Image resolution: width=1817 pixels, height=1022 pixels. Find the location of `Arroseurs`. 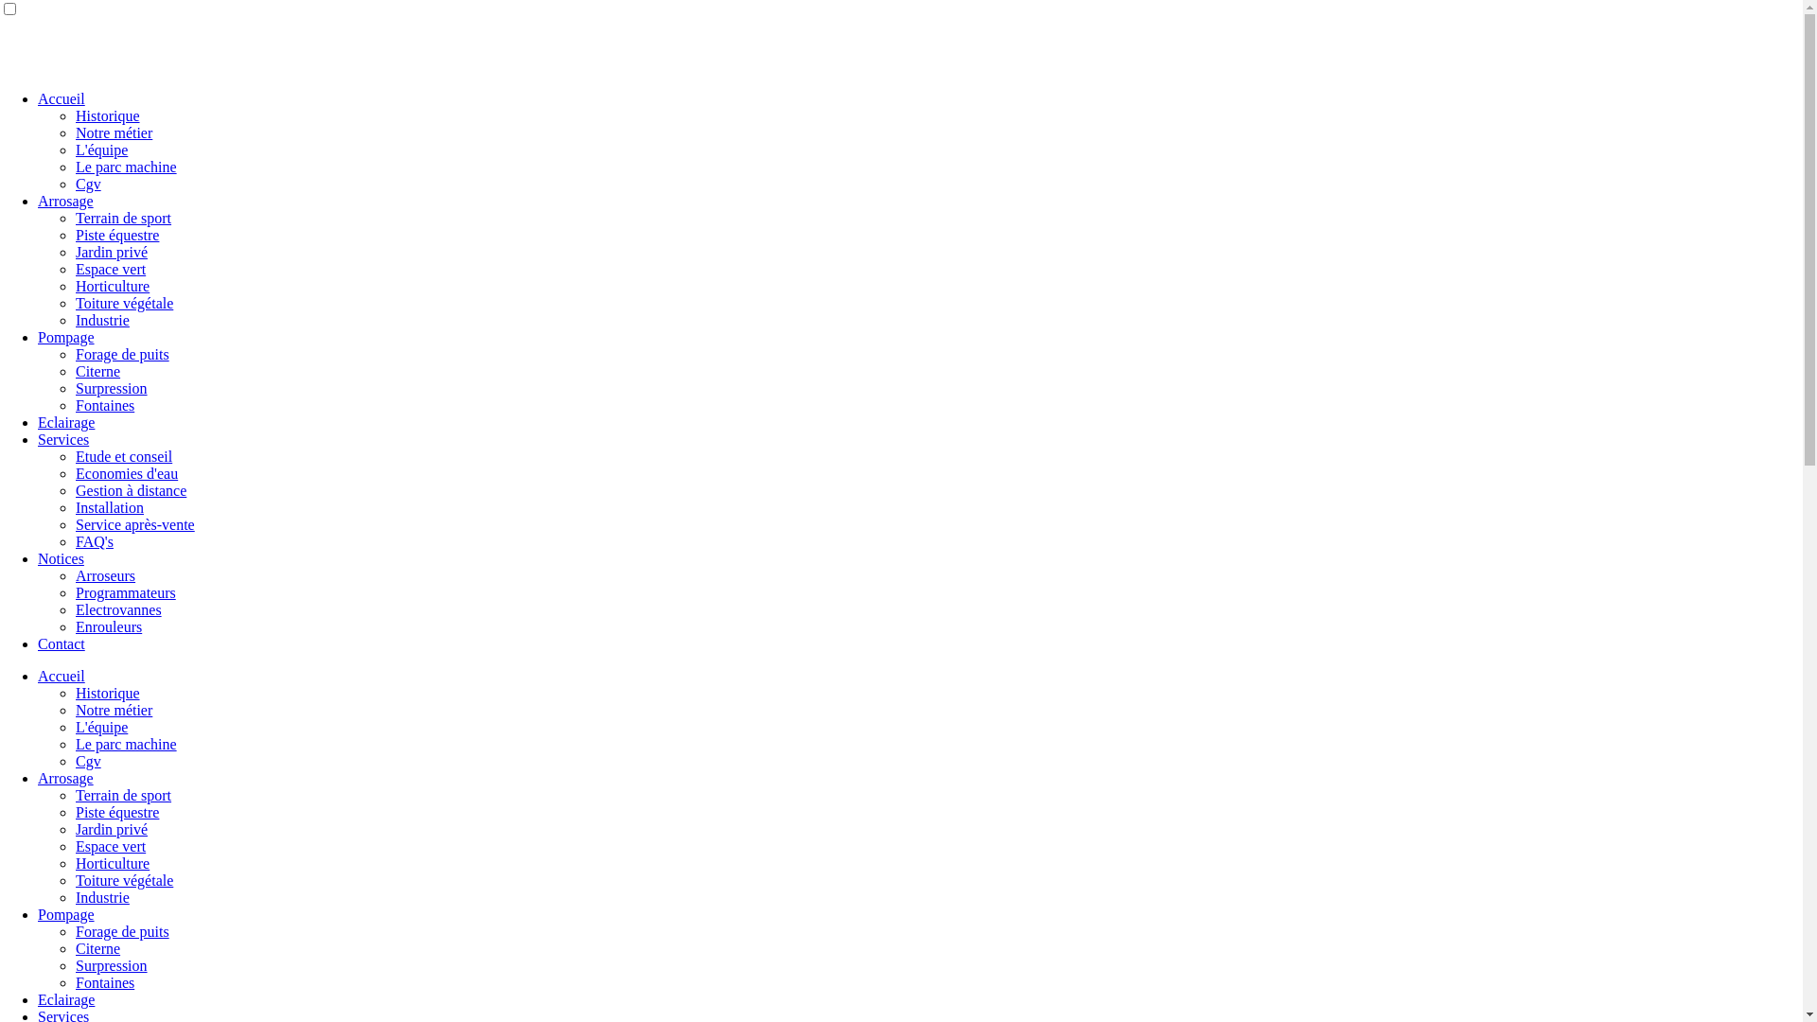

Arroseurs is located at coordinates (106, 575).